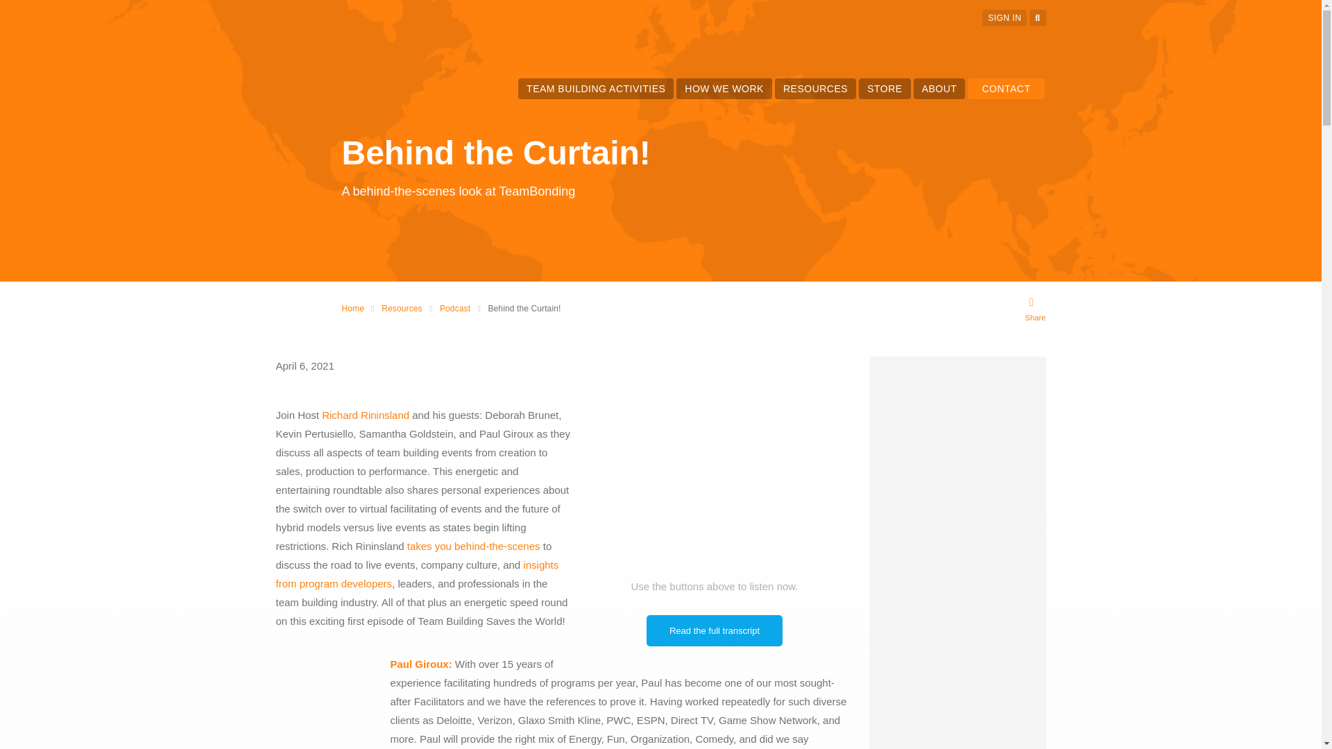 The image size is (1332, 749). What do you see at coordinates (595, 89) in the screenshot?
I see `TEAM BUILDING ACTIVITIES` at bounding box center [595, 89].